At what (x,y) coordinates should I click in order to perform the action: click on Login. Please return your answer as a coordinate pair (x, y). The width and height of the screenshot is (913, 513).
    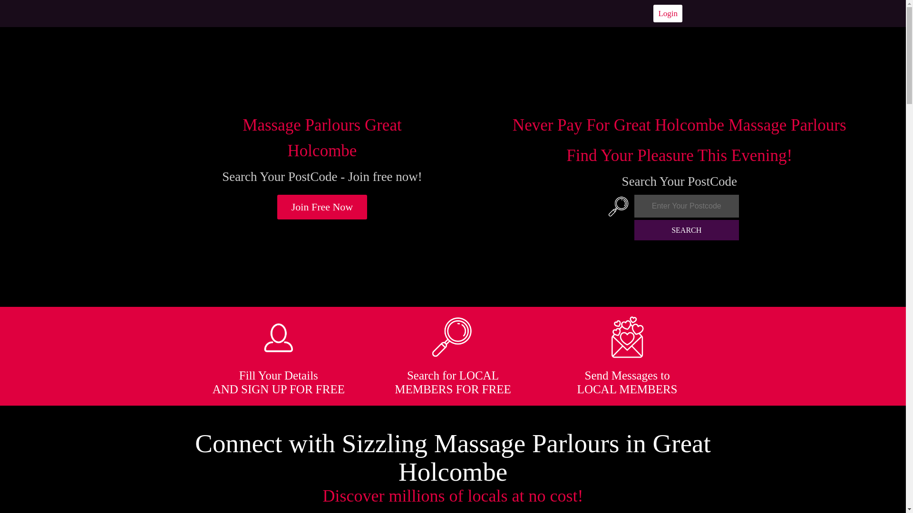
    Looking at the image, I should click on (668, 13).